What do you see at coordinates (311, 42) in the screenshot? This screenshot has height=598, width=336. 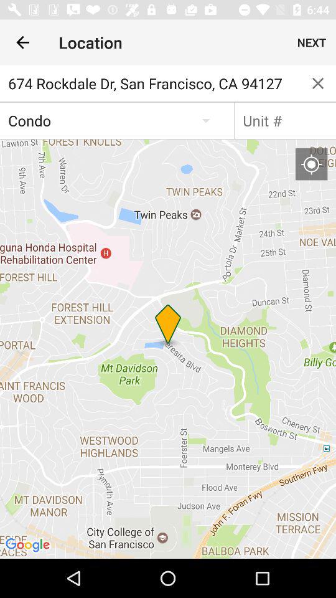 I see `turn on the next icon` at bounding box center [311, 42].